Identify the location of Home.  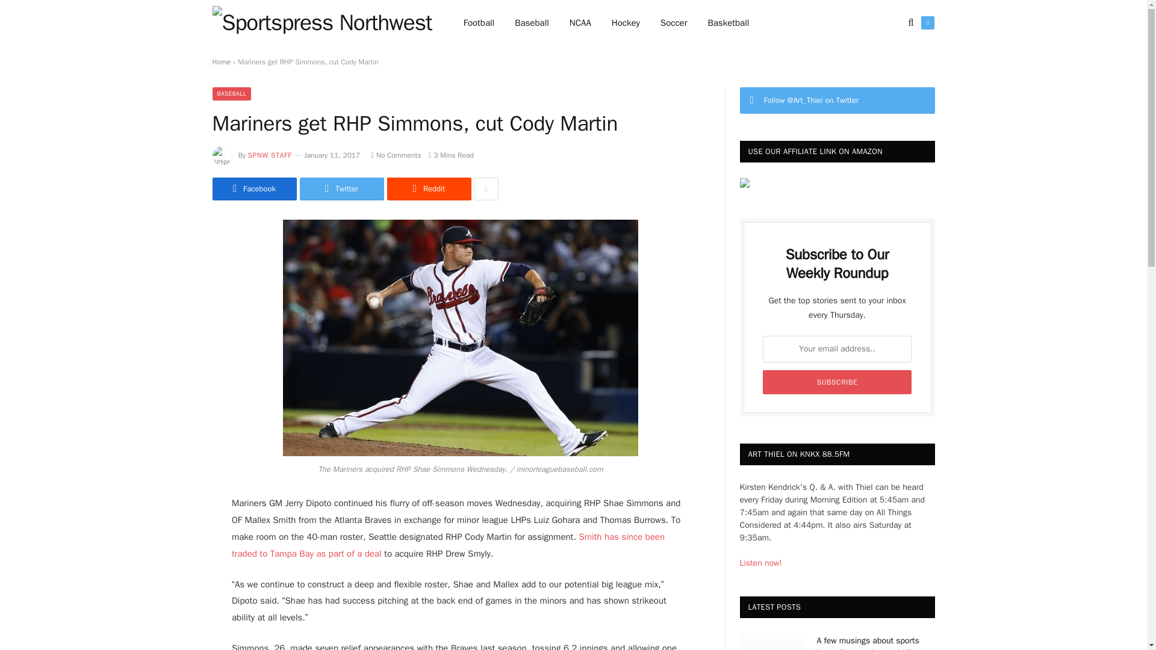
(220, 62).